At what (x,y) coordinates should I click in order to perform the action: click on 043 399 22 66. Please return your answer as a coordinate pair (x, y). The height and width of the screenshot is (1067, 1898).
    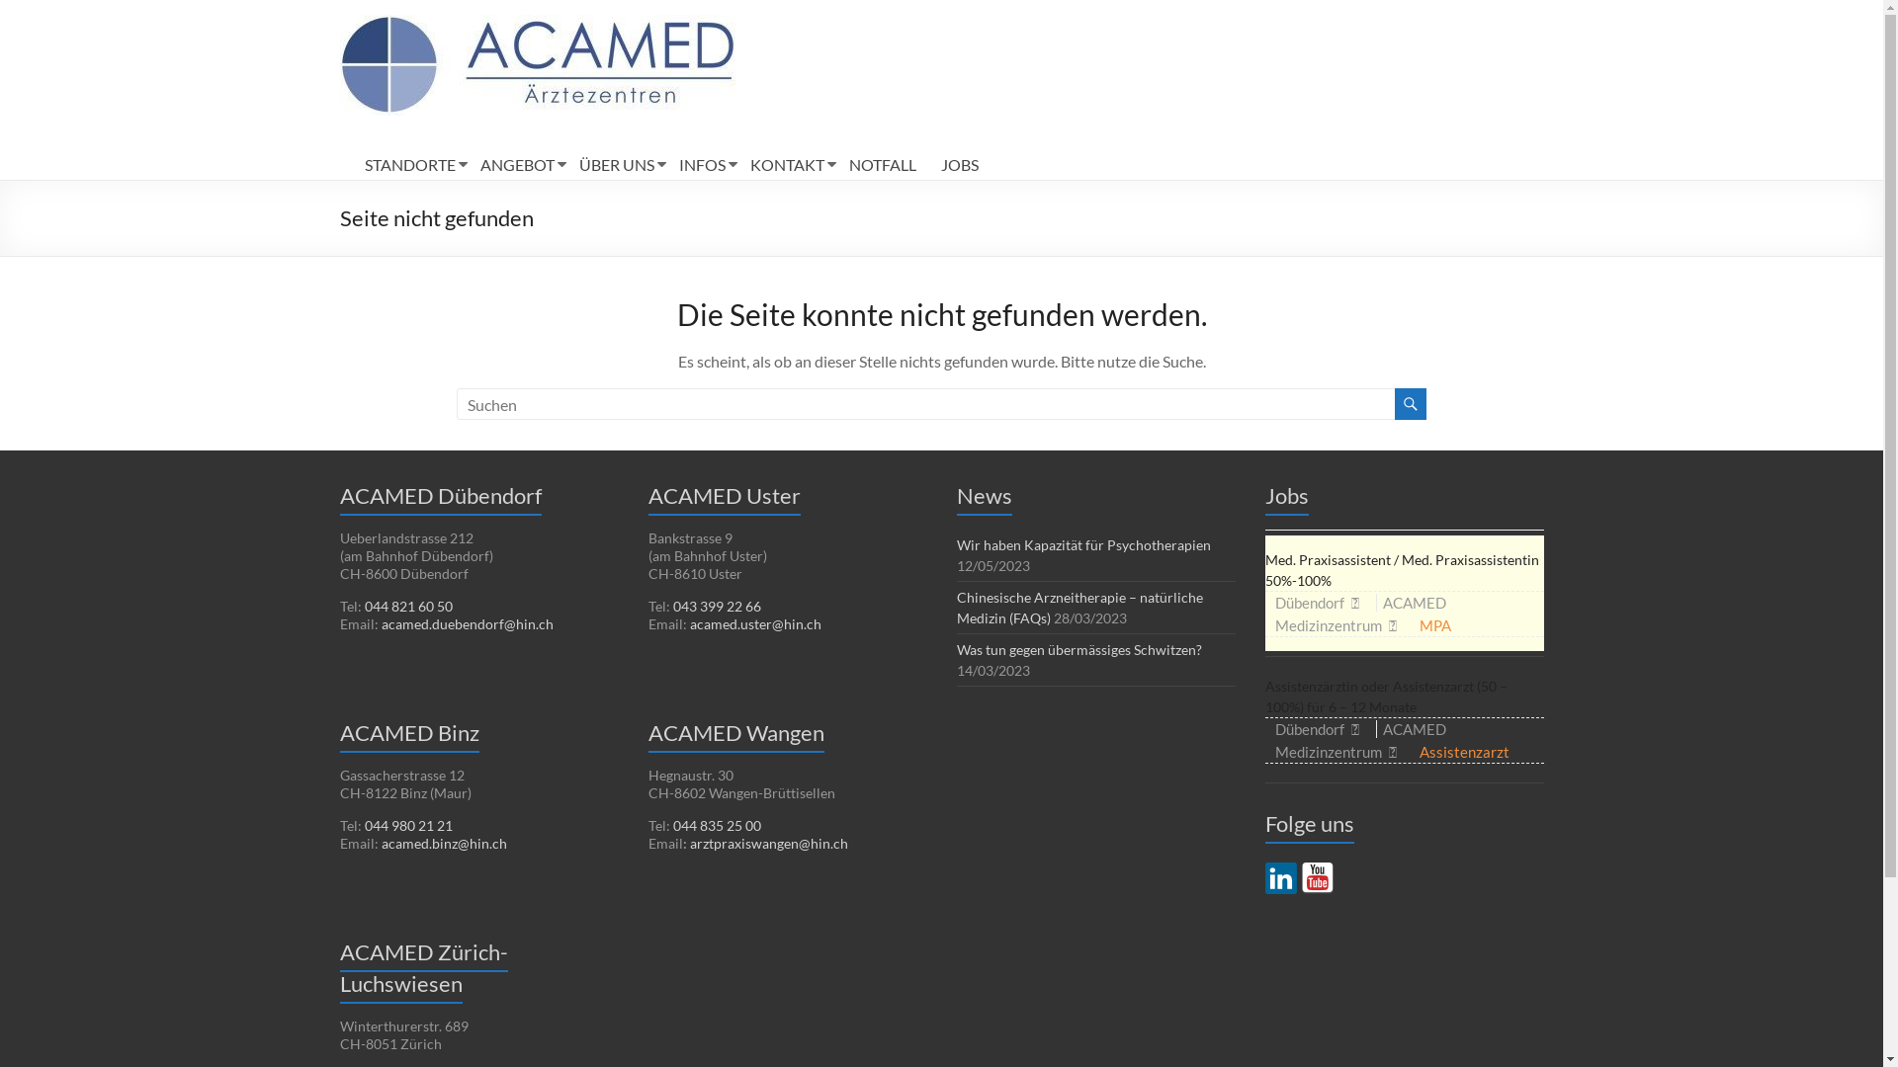
    Looking at the image, I should click on (716, 607).